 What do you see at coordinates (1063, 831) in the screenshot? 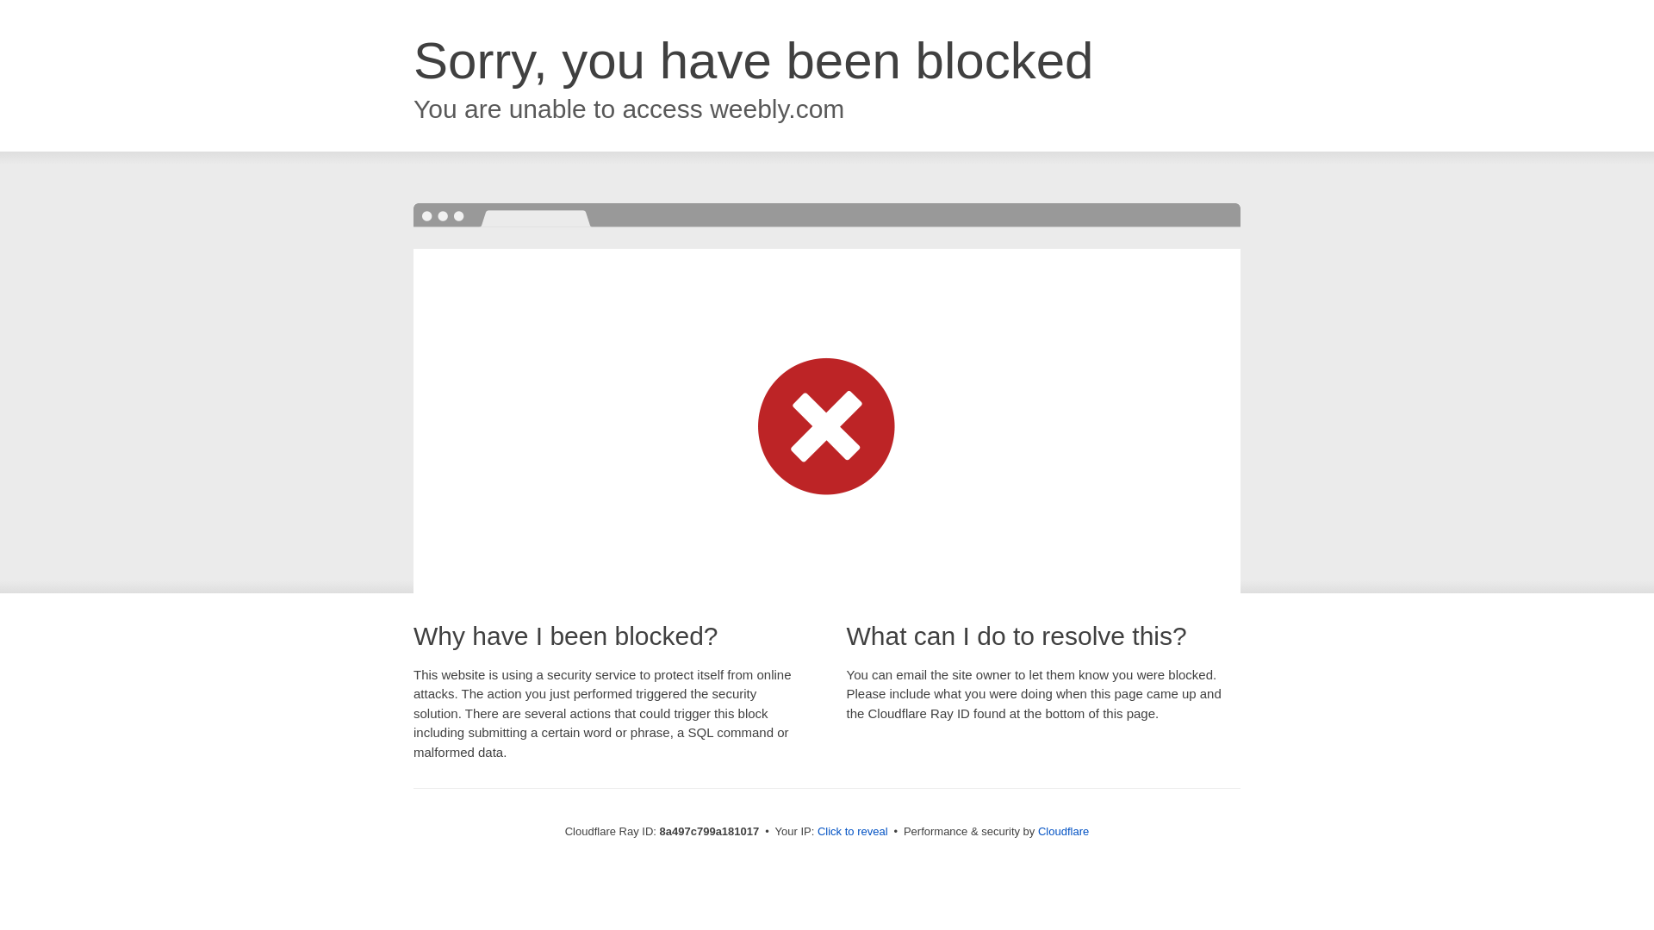
I see `Cloudflare` at bounding box center [1063, 831].